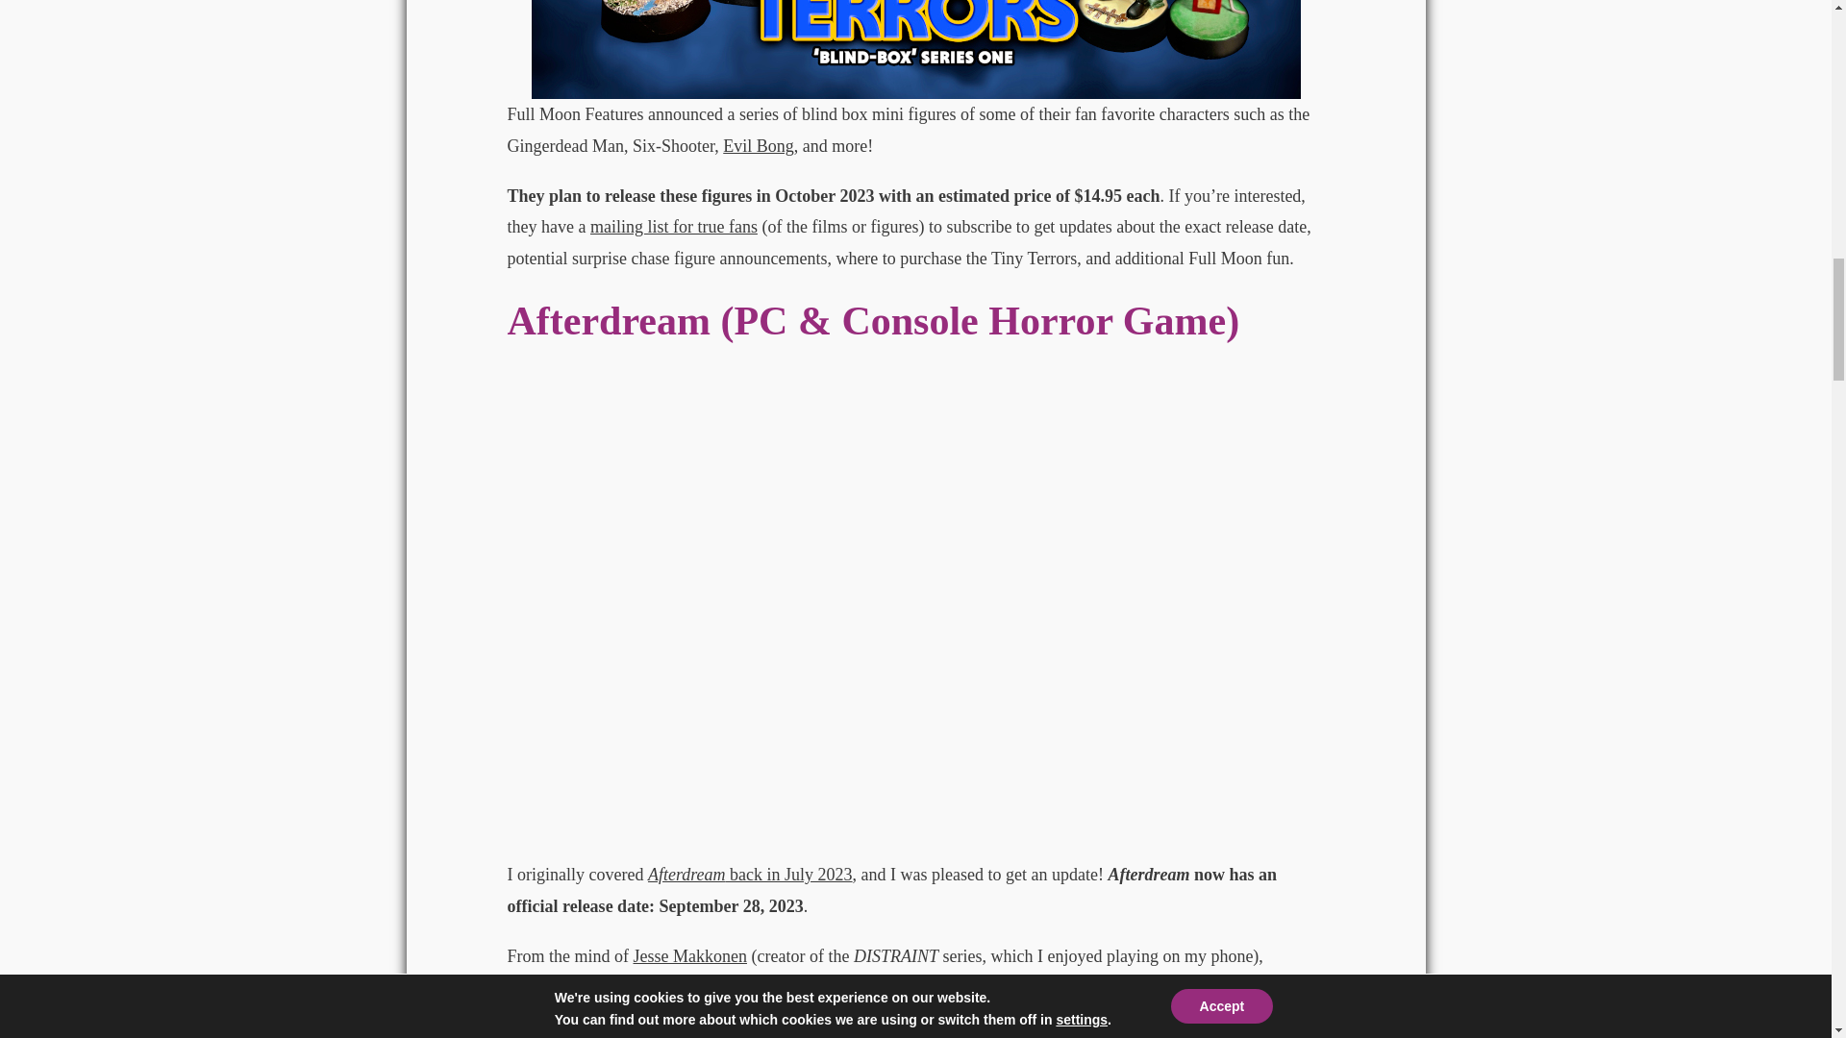 The height and width of the screenshot is (1038, 1846). I want to click on Evil Bong, so click(758, 146).